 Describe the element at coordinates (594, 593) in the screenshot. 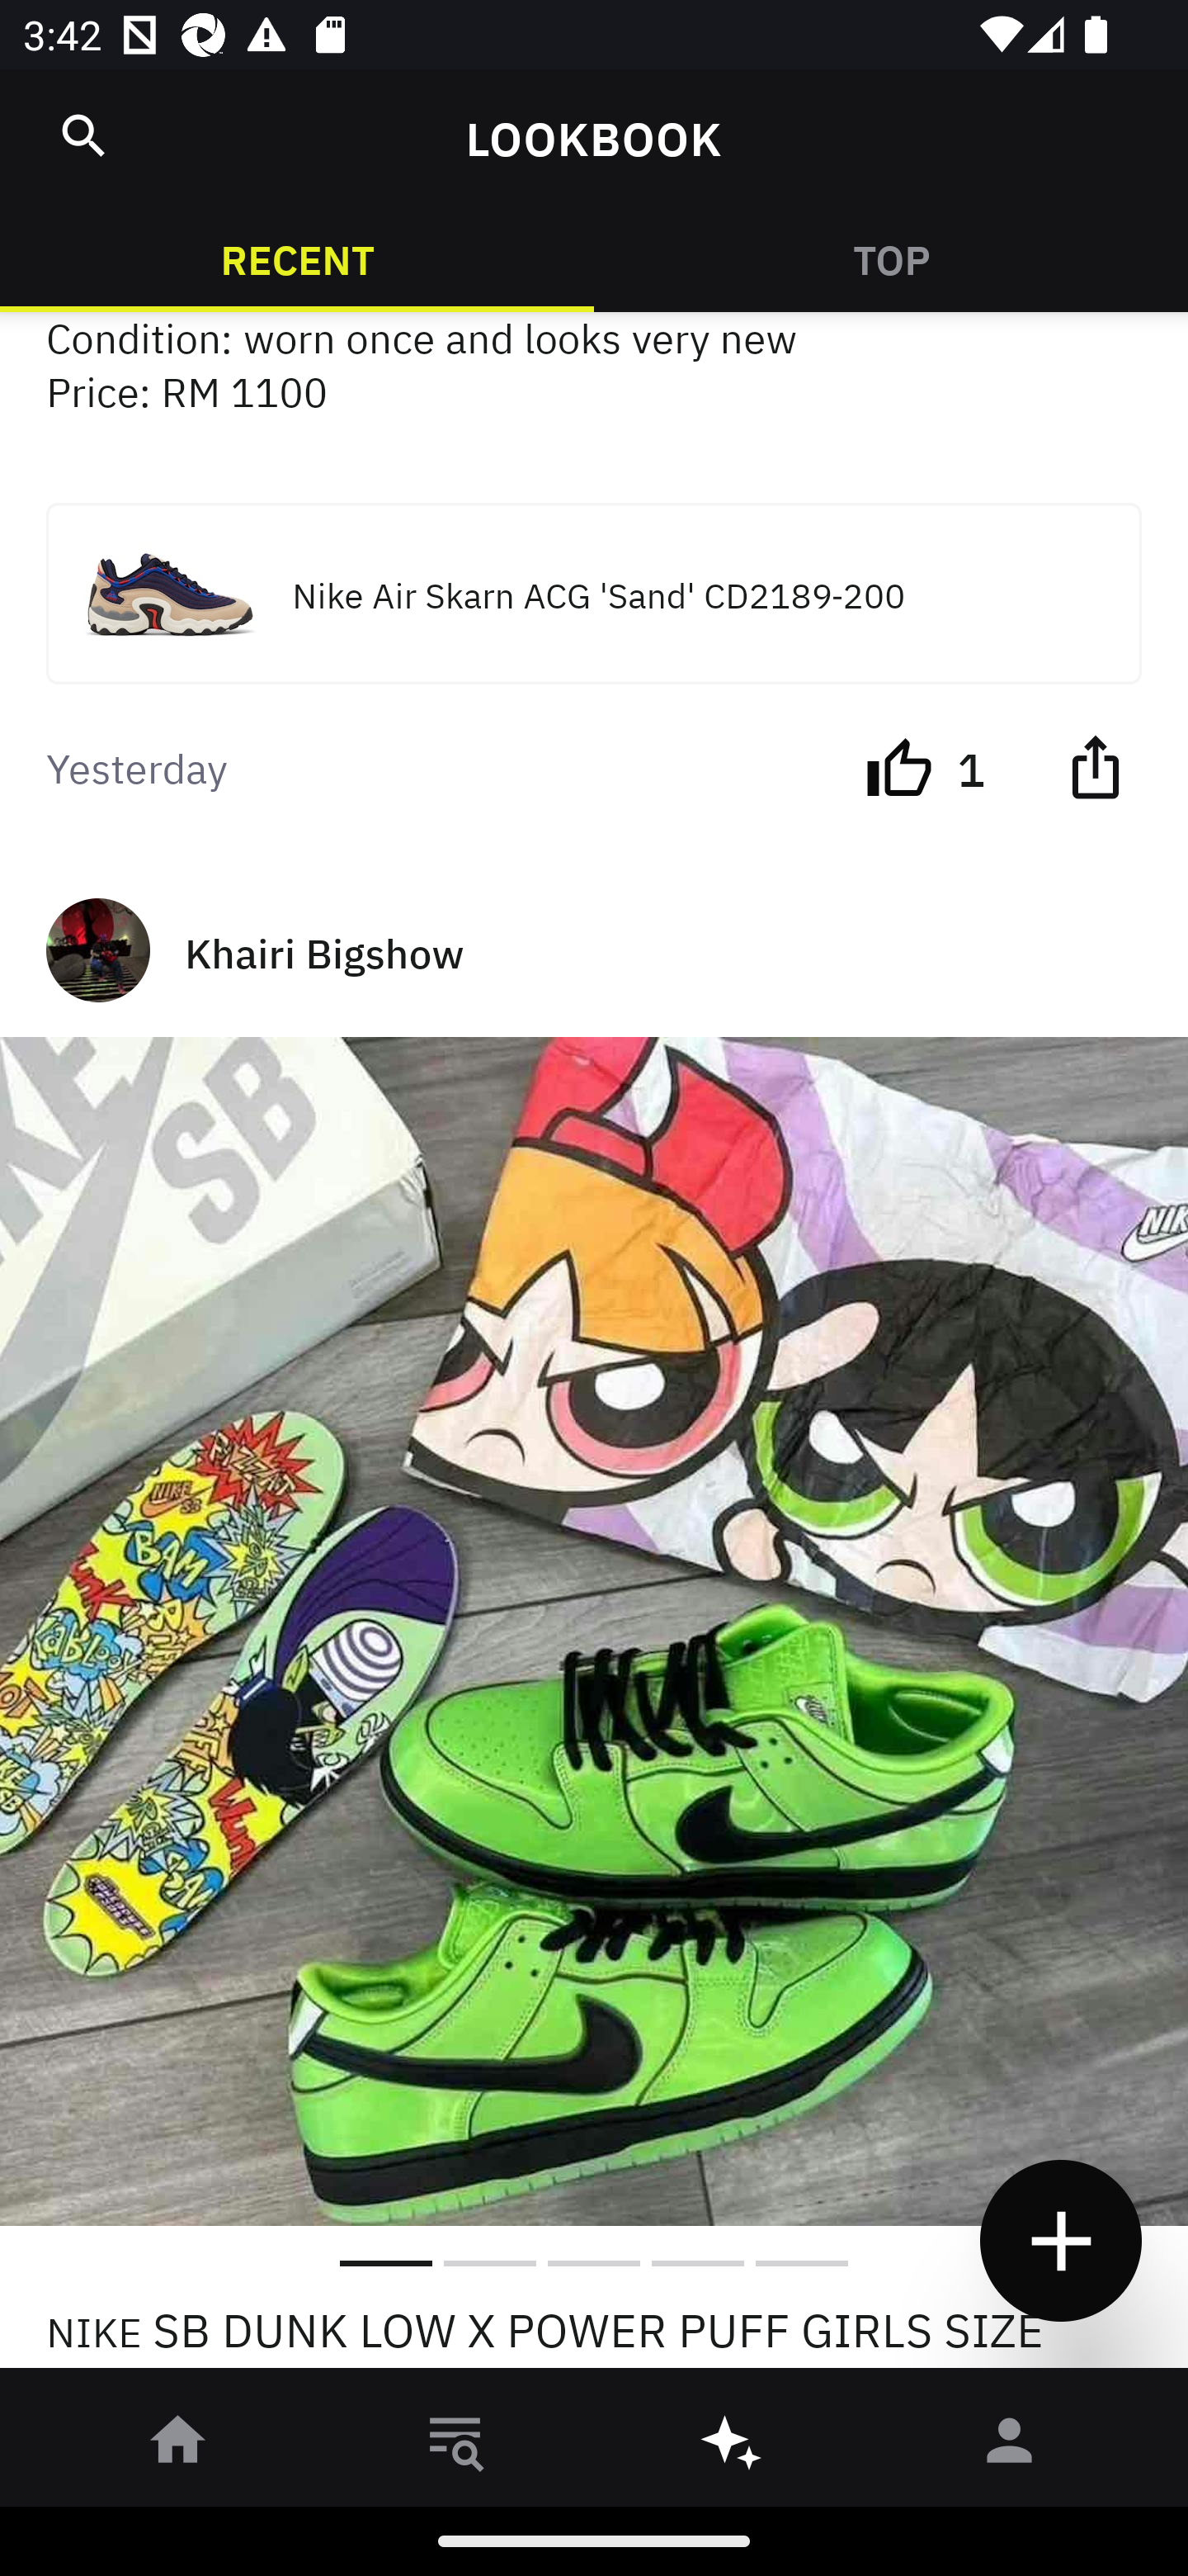

I see `Nike Air Skarn ACG 'Sand' CD2189‑200` at that location.